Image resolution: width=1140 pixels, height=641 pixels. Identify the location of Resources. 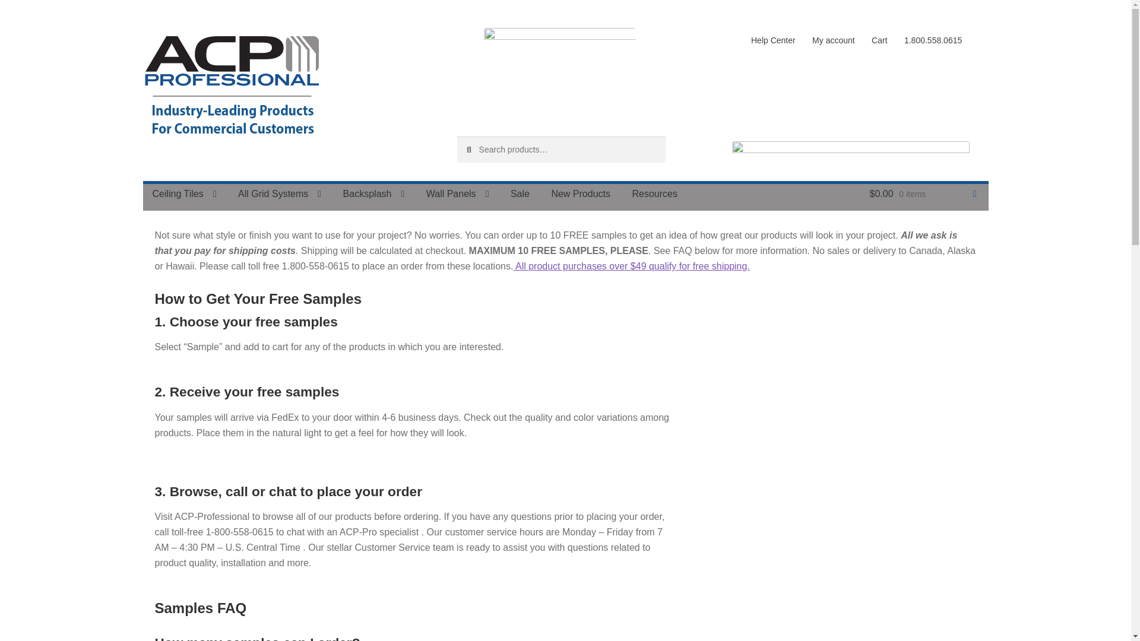
(654, 194).